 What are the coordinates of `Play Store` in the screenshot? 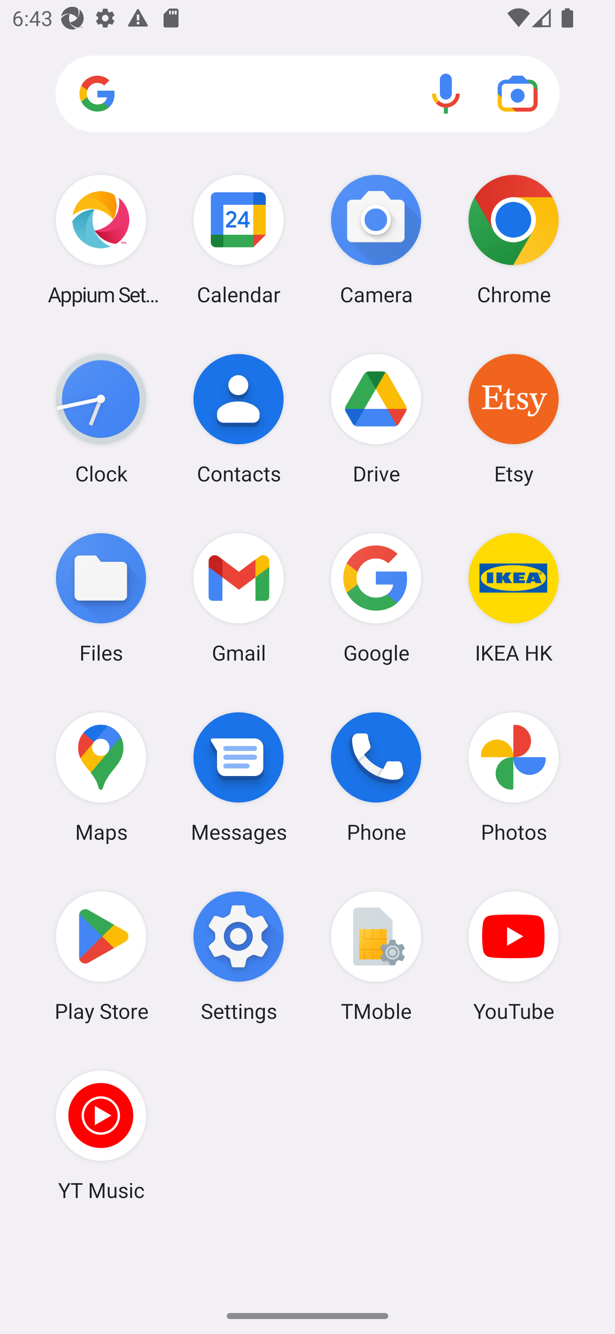 It's located at (101, 956).